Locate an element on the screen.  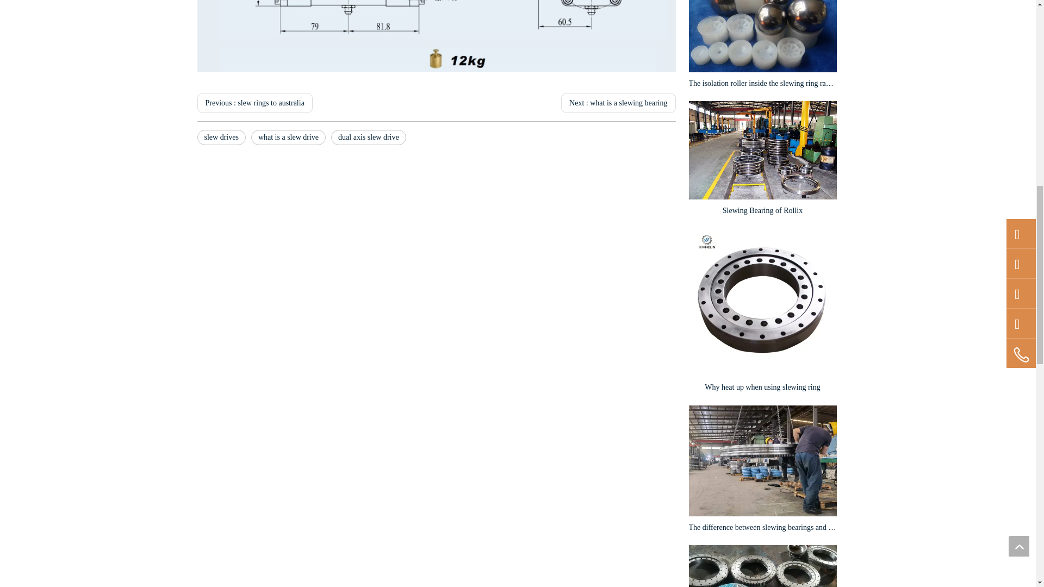
Why heat up when using slewing ring is located at coordinates (762, 302).